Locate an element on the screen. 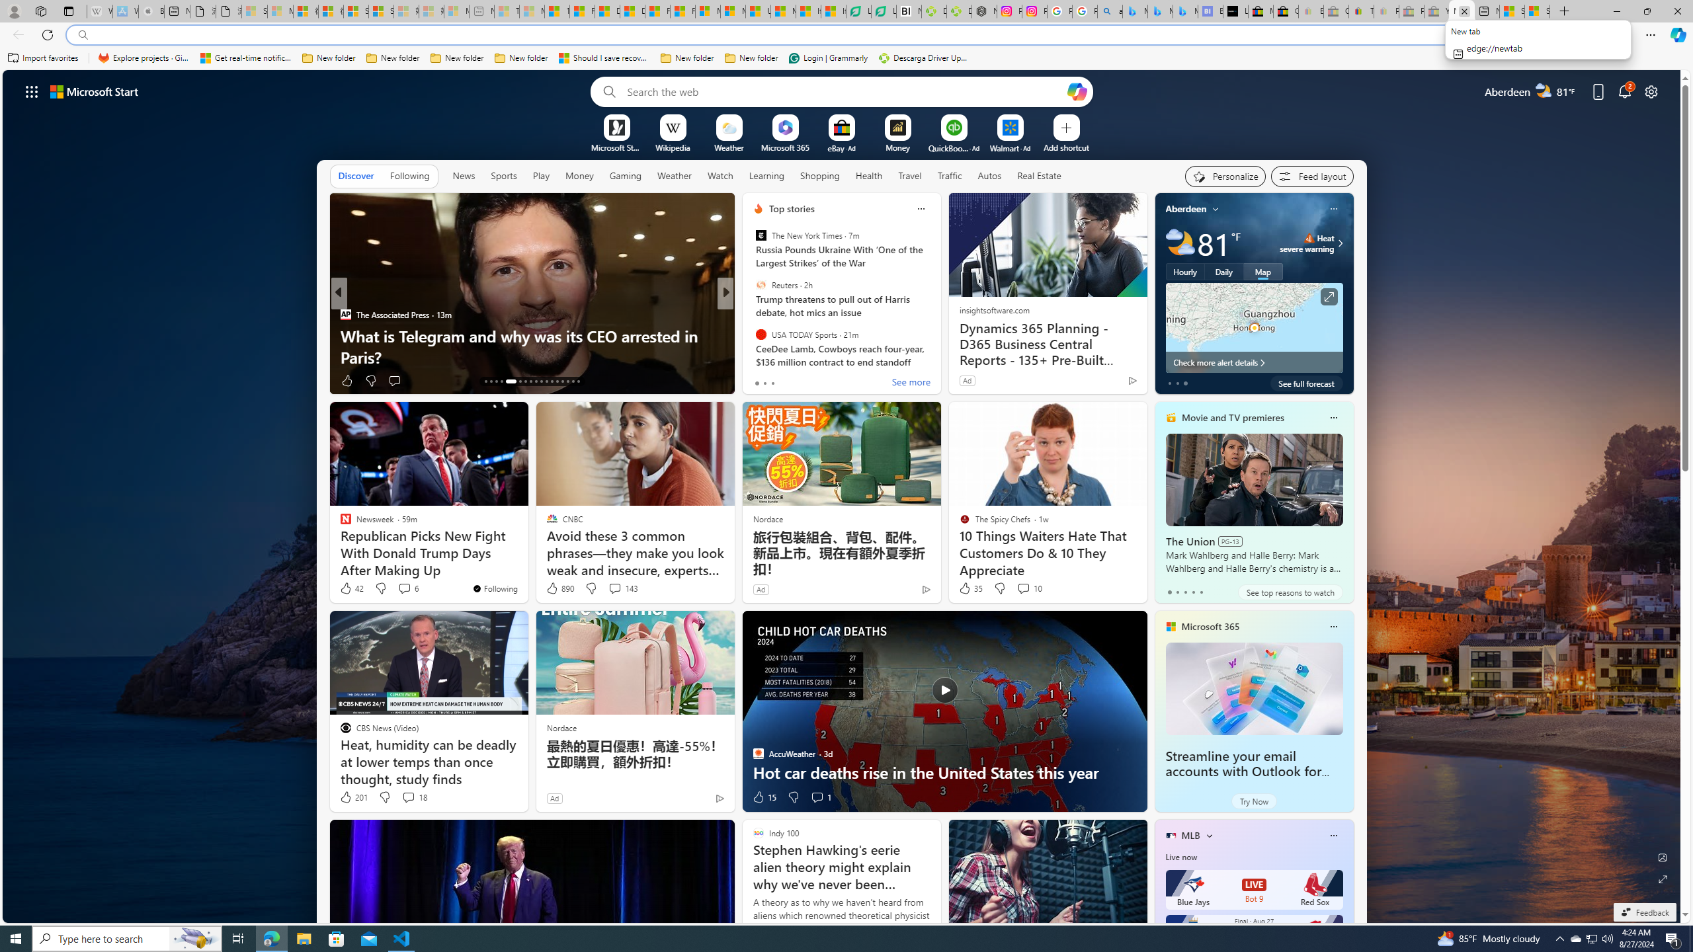 This screenshot has width=1693, height=952. AutomationID: backgroundImagePicture is located at coordinates (843, 496).